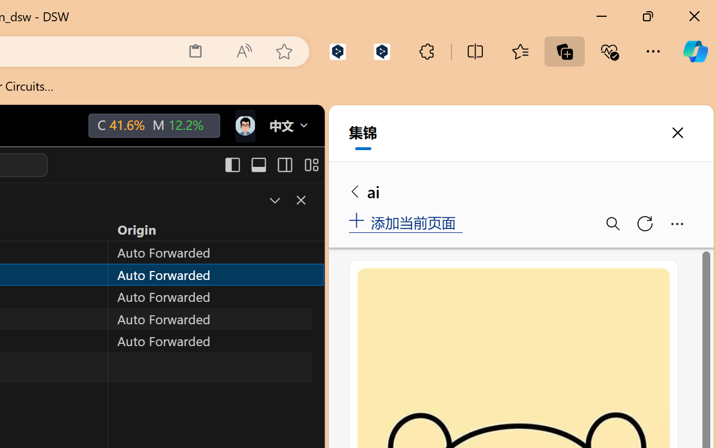 This screenshot has width=717, height=448. What do you see at coordinates (273, 200) in the screenshot?
I see `Restore Panel Size` at bounding box center [273, 200].